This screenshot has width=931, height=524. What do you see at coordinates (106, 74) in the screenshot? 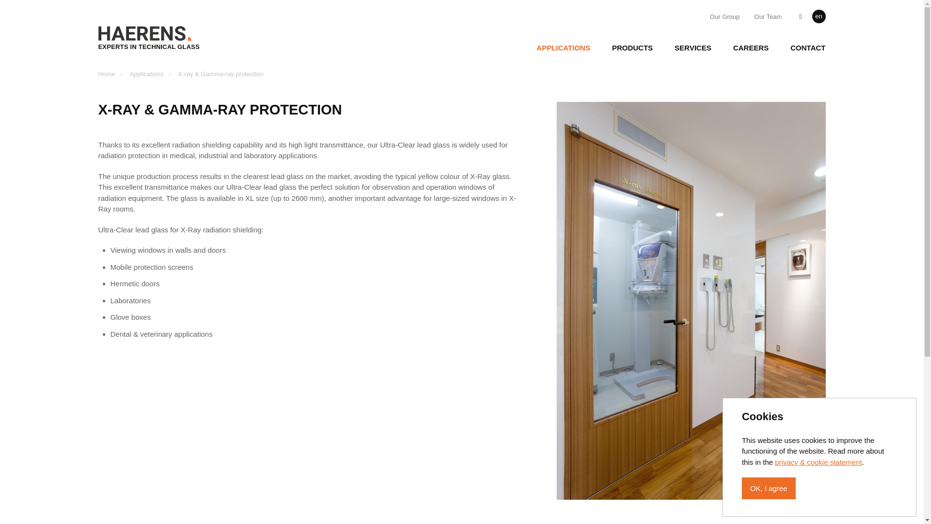
I see `home` at bounding box center [106, 74].